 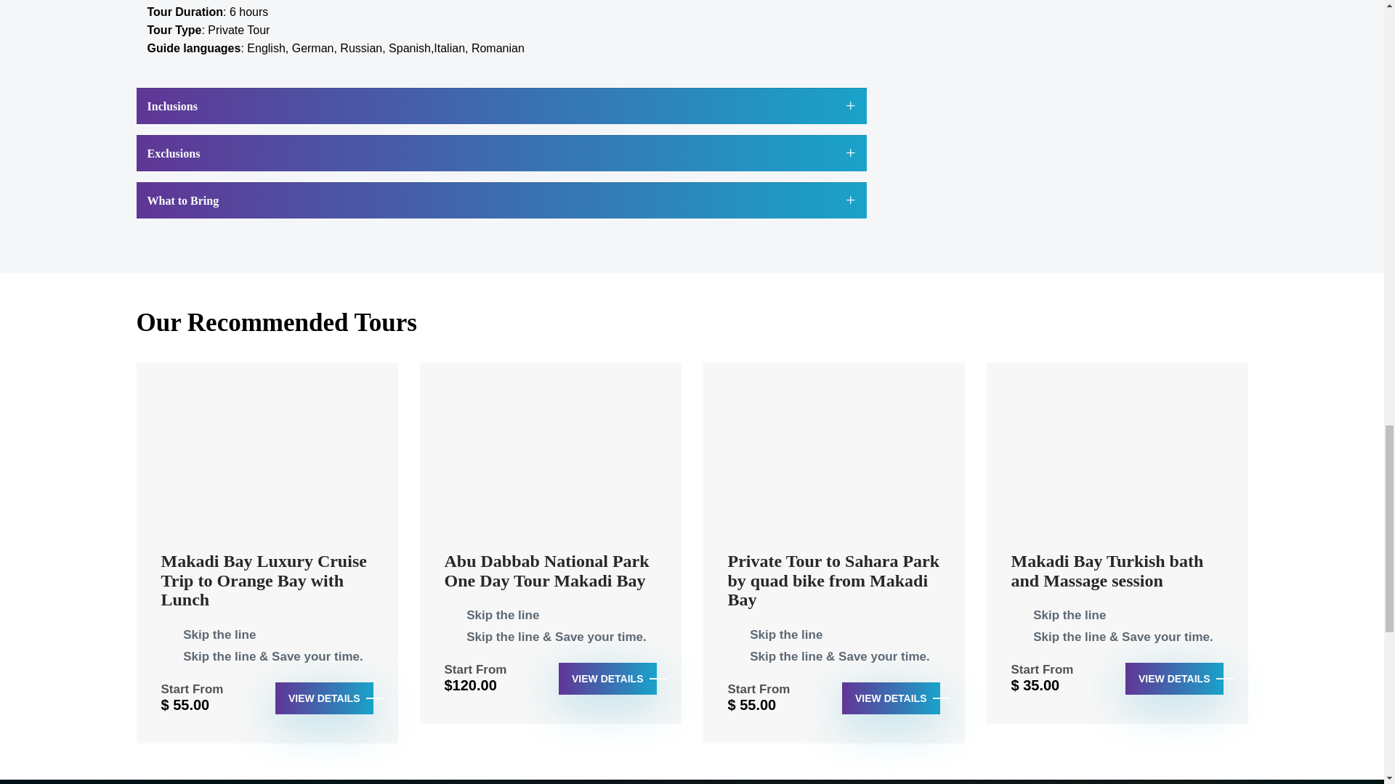 I want to click on Makadi Bay Luxury Cruise Trip to Orange Bay with Lunch 1, so click(x=267, y=450).